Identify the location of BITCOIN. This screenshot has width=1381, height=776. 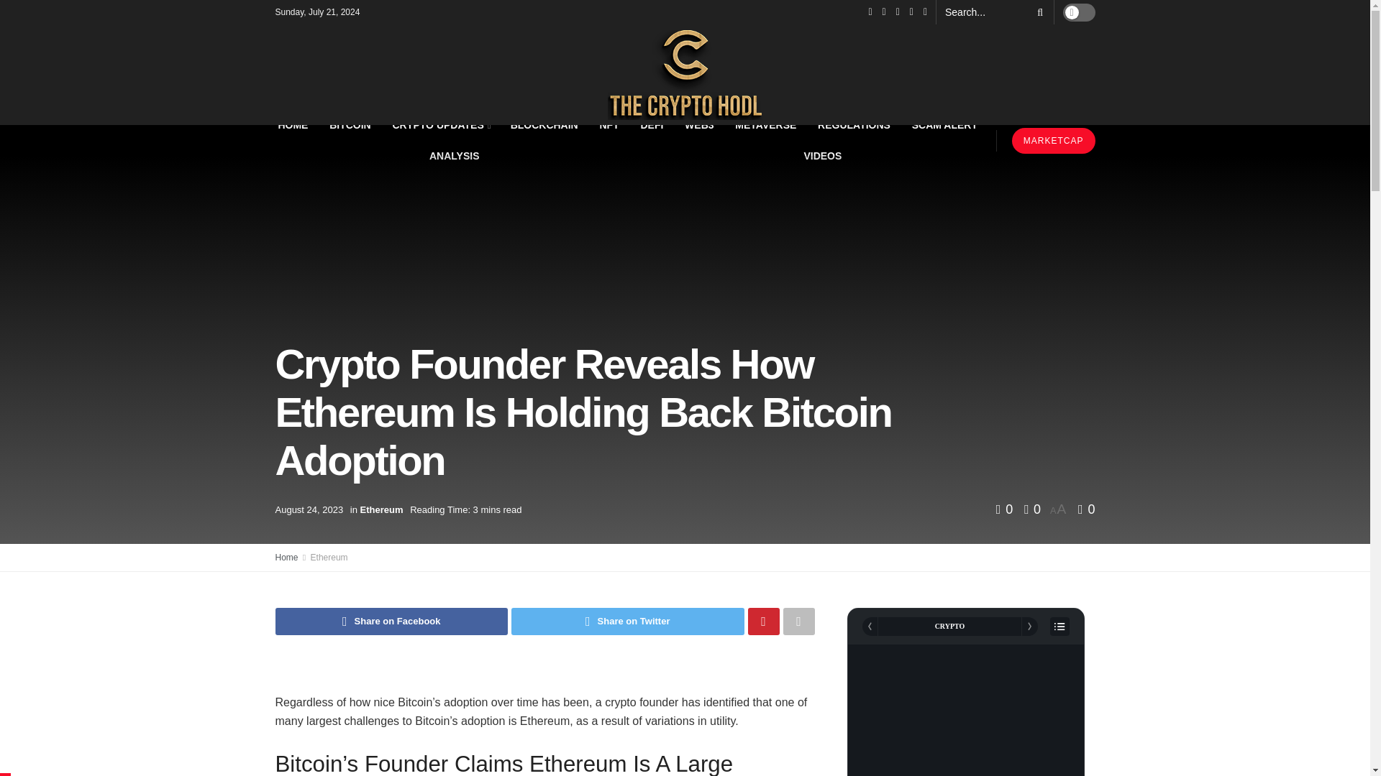
(350, 125).